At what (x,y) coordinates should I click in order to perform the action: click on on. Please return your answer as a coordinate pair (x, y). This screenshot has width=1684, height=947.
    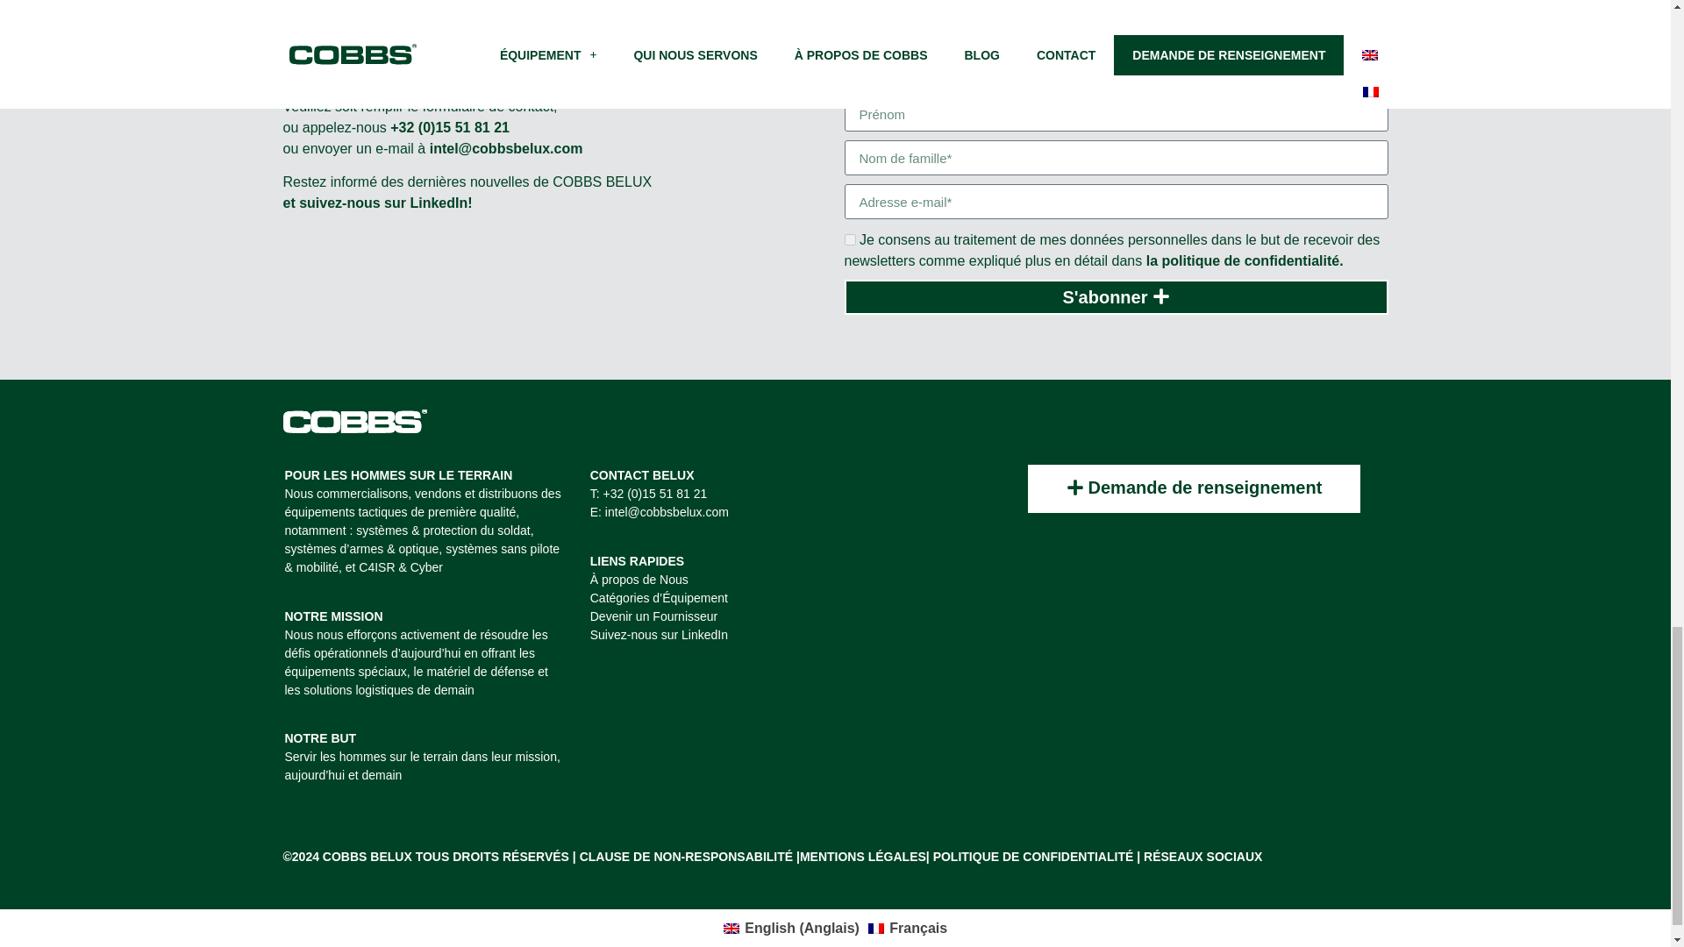
    Looking at the image, I should click on (849, 239).